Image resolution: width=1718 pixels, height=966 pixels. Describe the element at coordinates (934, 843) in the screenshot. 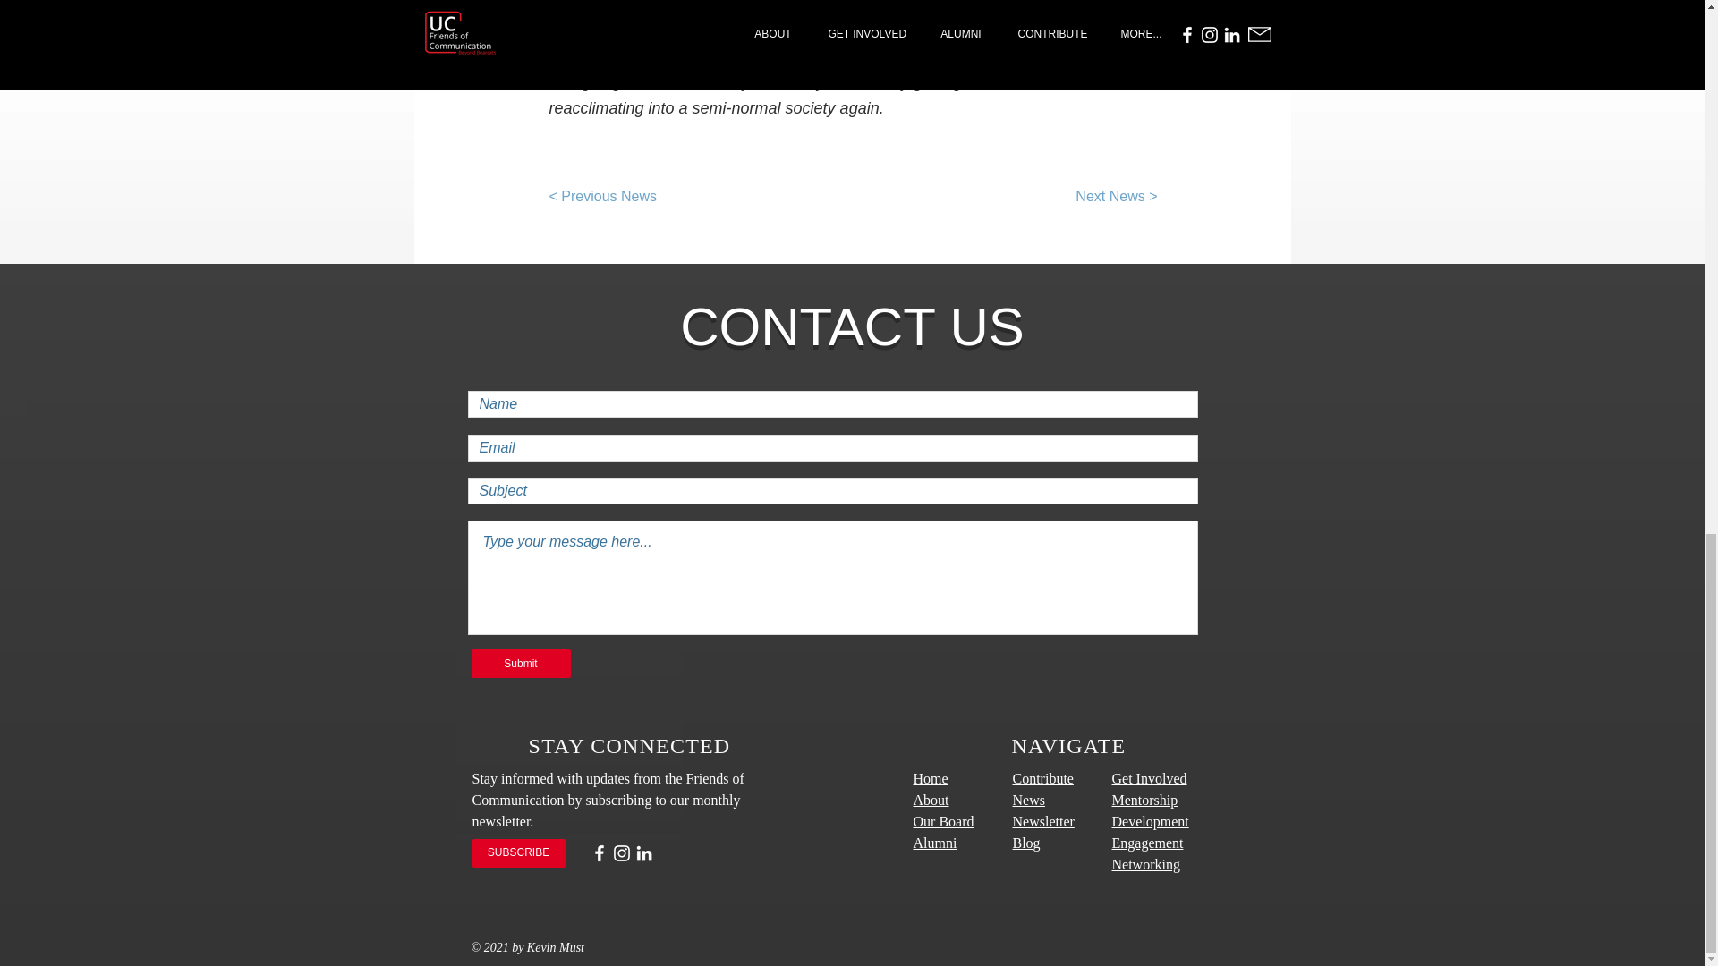

I see `Alumni` at that location.